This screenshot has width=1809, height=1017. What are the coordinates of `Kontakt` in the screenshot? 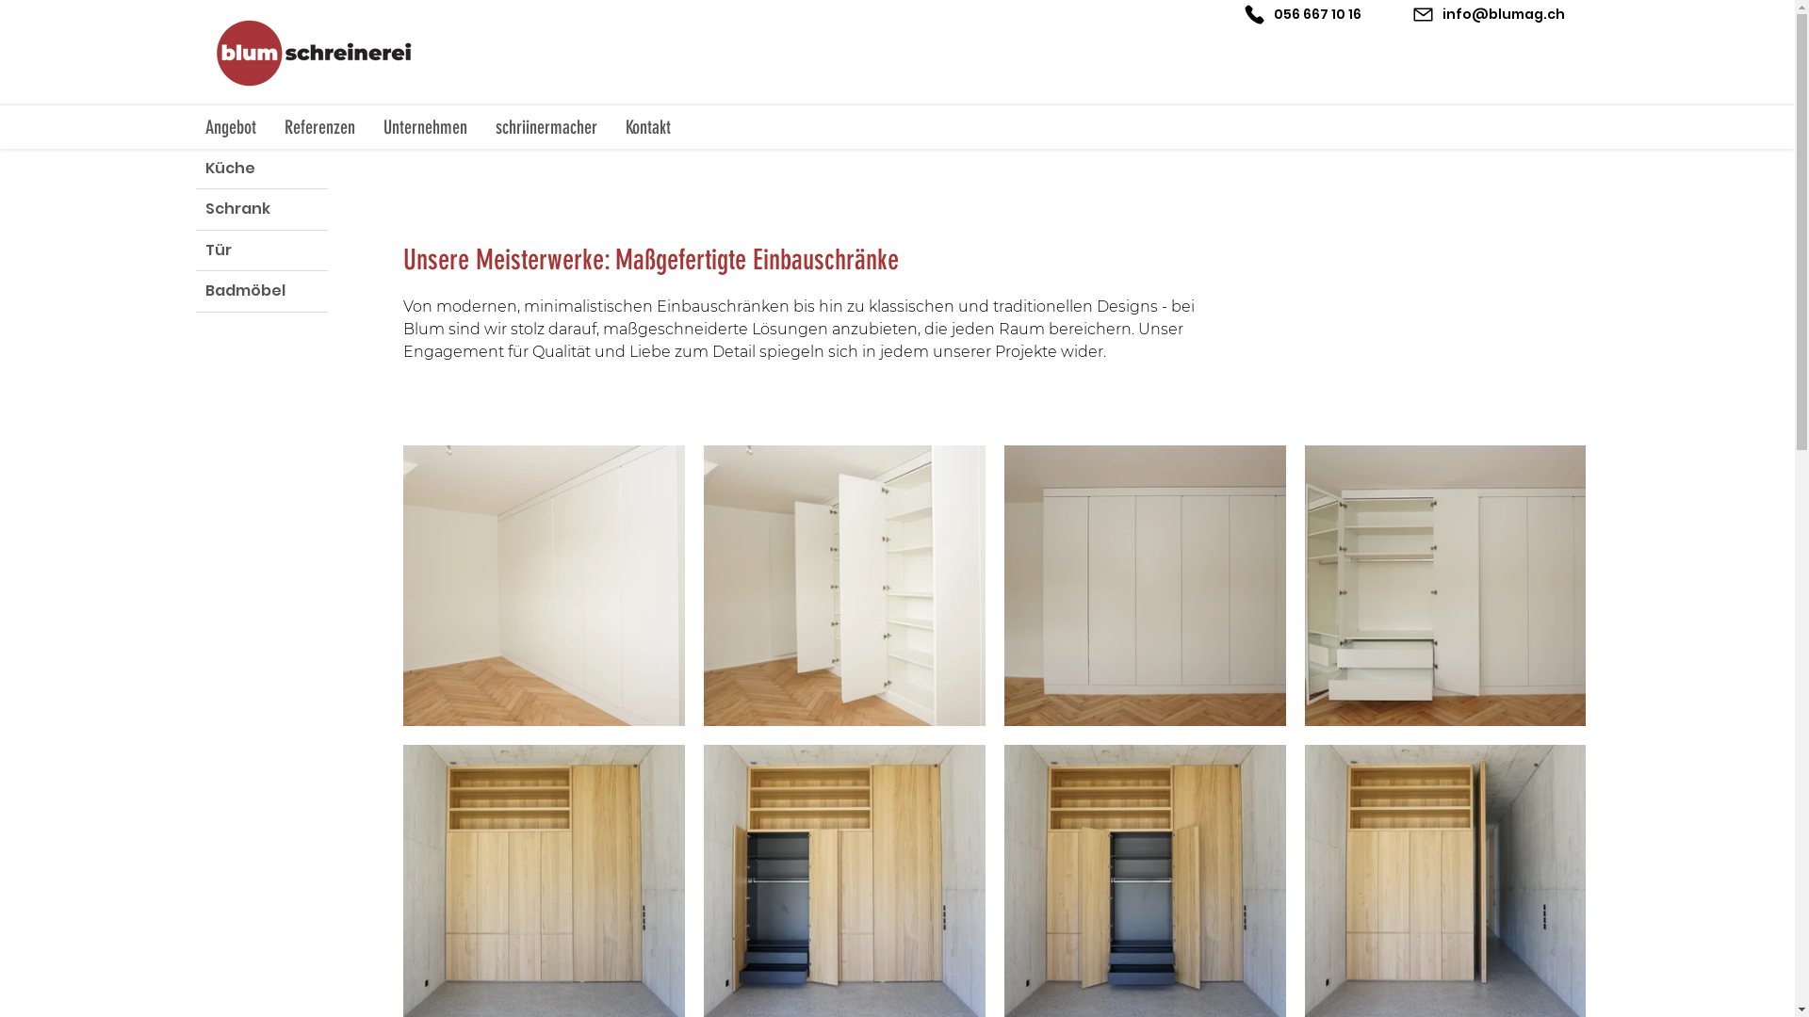 It's located at (647, 128).